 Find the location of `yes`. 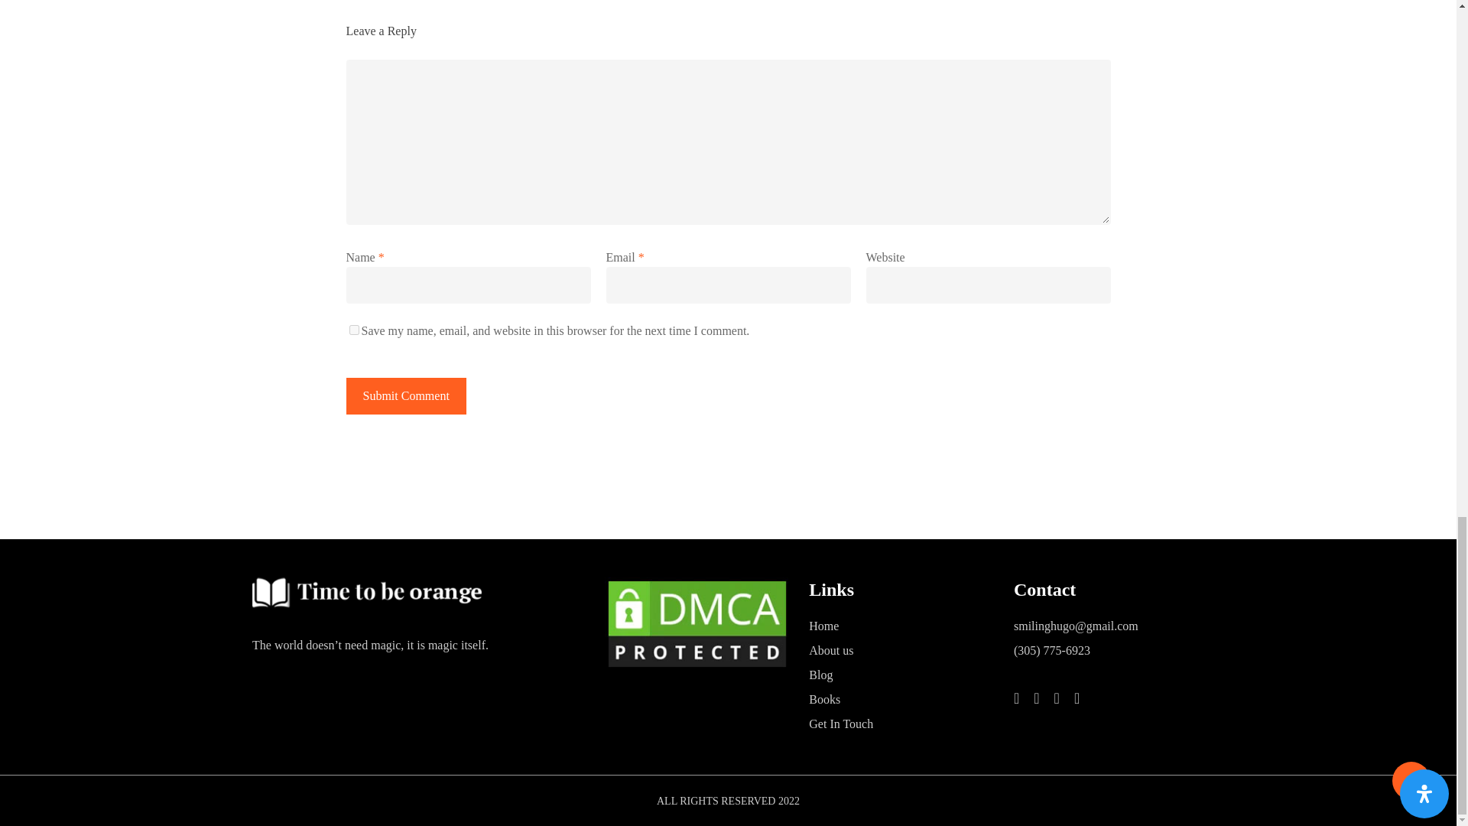

yes is located at coordinates (353, 330).